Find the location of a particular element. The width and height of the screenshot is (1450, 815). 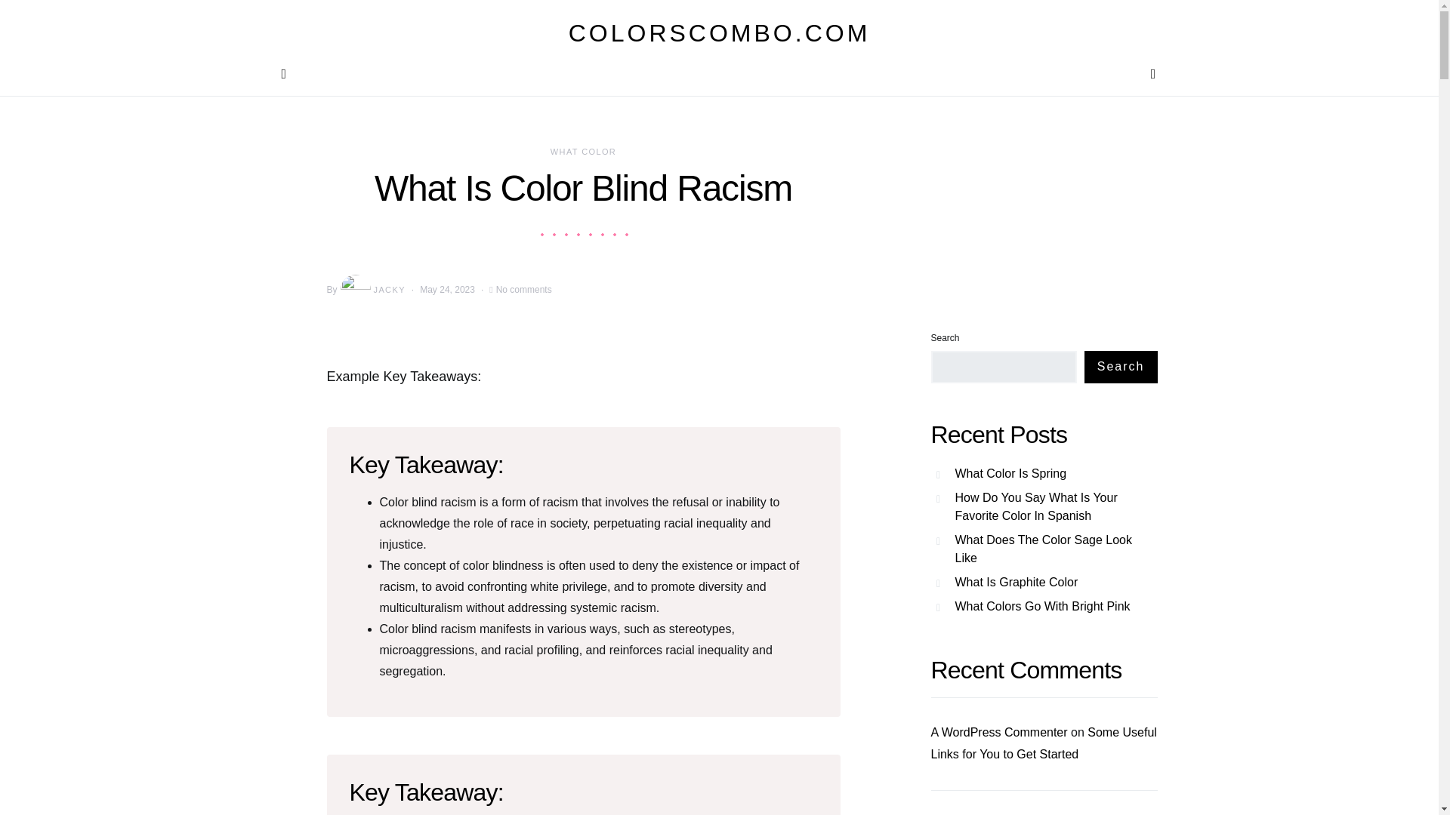

COLORSCOMBO.COM is located at coordinates (719, 33).